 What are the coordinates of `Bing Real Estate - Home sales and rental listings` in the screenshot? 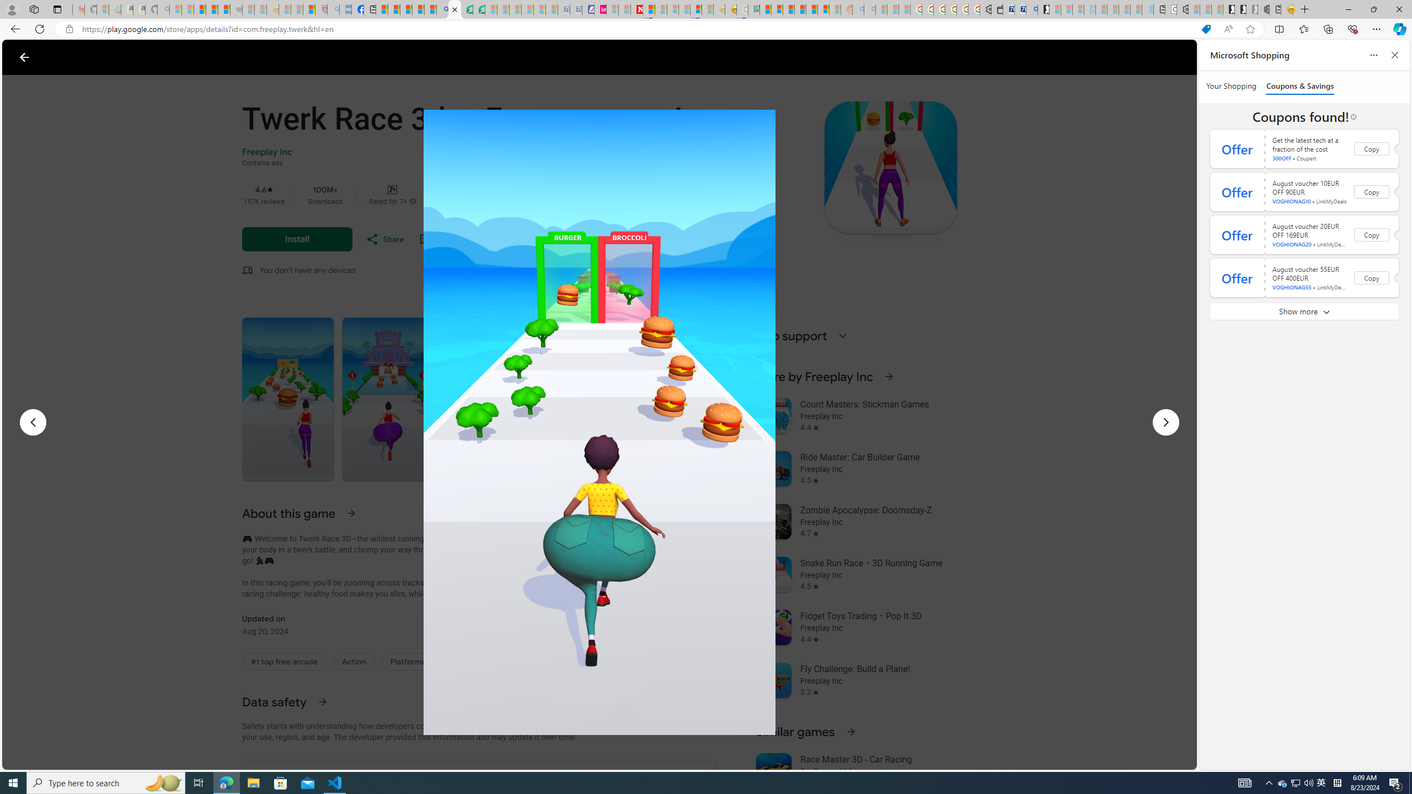 It's located at (1031, 9).